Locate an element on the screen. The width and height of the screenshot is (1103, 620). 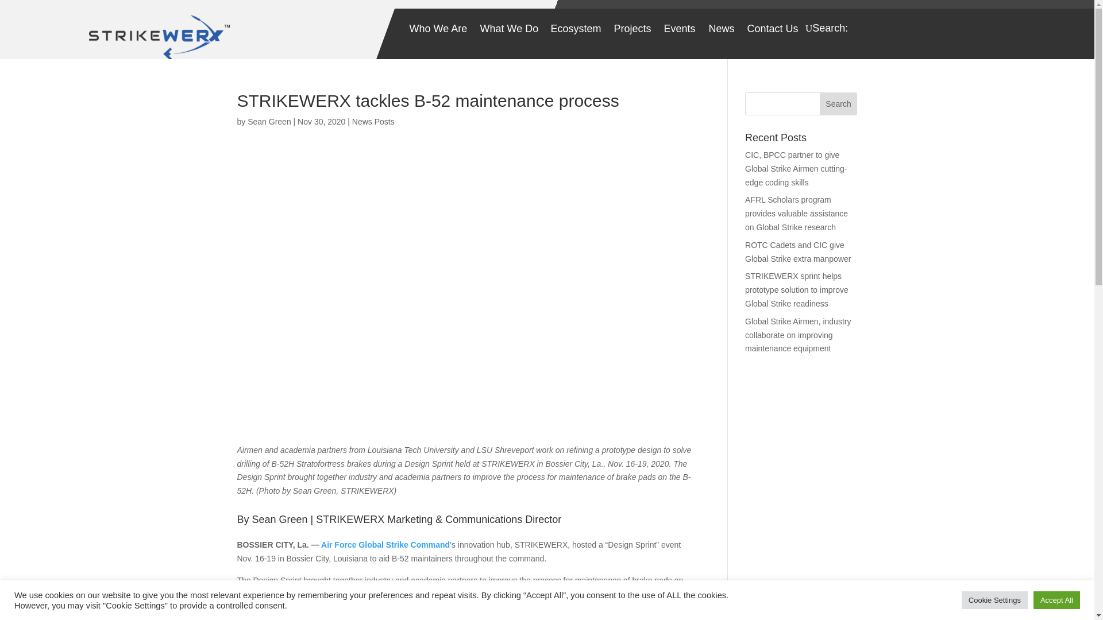
B-52H Stratofortress is located at coordinates (290, 594).